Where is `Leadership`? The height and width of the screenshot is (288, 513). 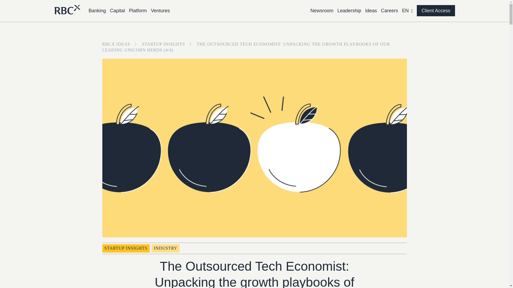 Leadership is located at coordinates (349, 11).